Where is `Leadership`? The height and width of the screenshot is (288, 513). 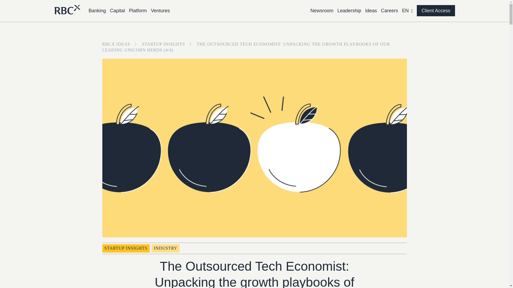 Leadership is located at coordinates (349, 11).